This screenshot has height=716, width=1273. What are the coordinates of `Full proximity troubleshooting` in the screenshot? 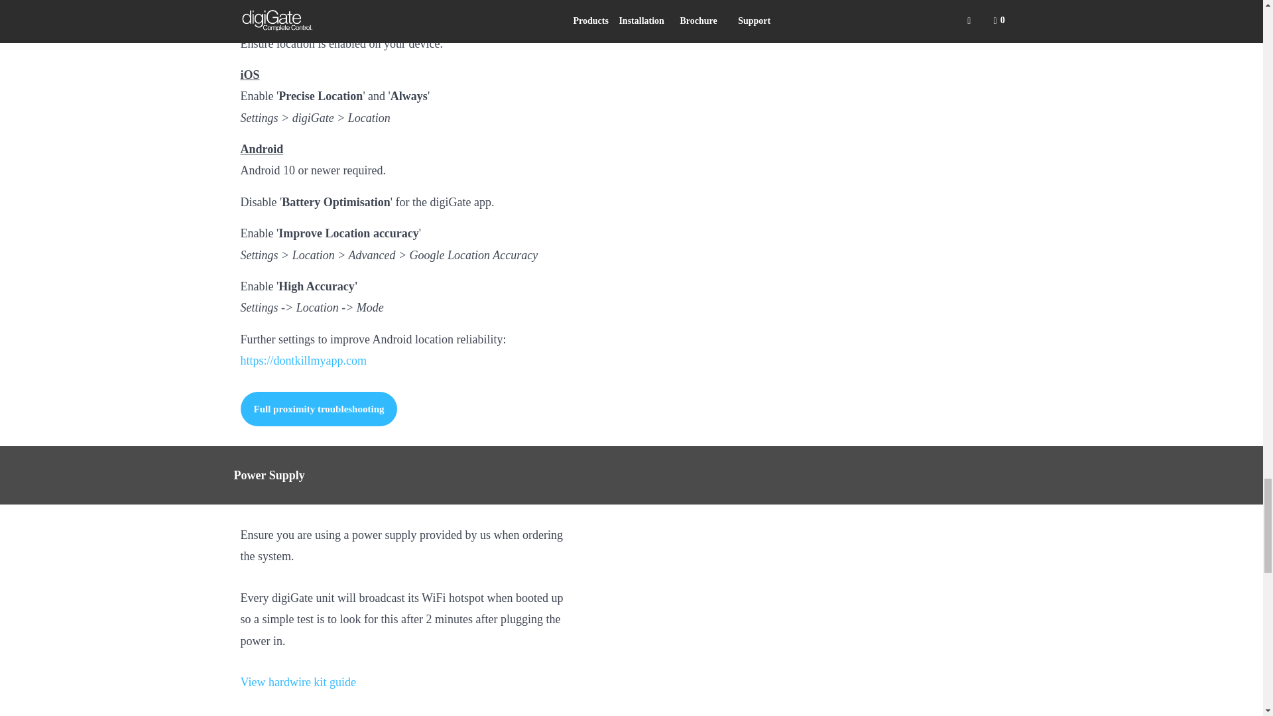 It's located at (318, 408).